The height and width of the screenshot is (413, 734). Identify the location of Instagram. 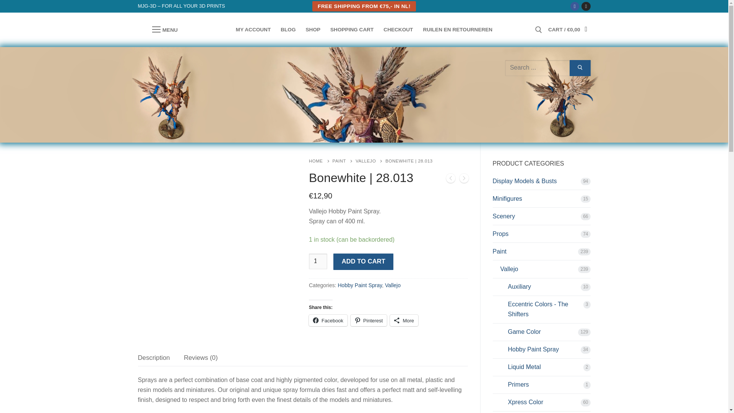
(586, 6).